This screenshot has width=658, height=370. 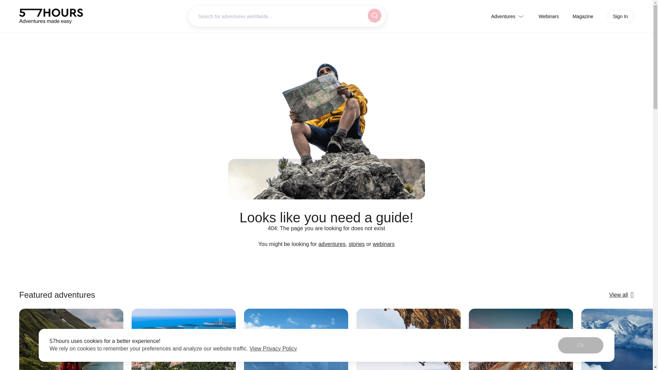 I want to click on Submit, so click(x=373, y=15).